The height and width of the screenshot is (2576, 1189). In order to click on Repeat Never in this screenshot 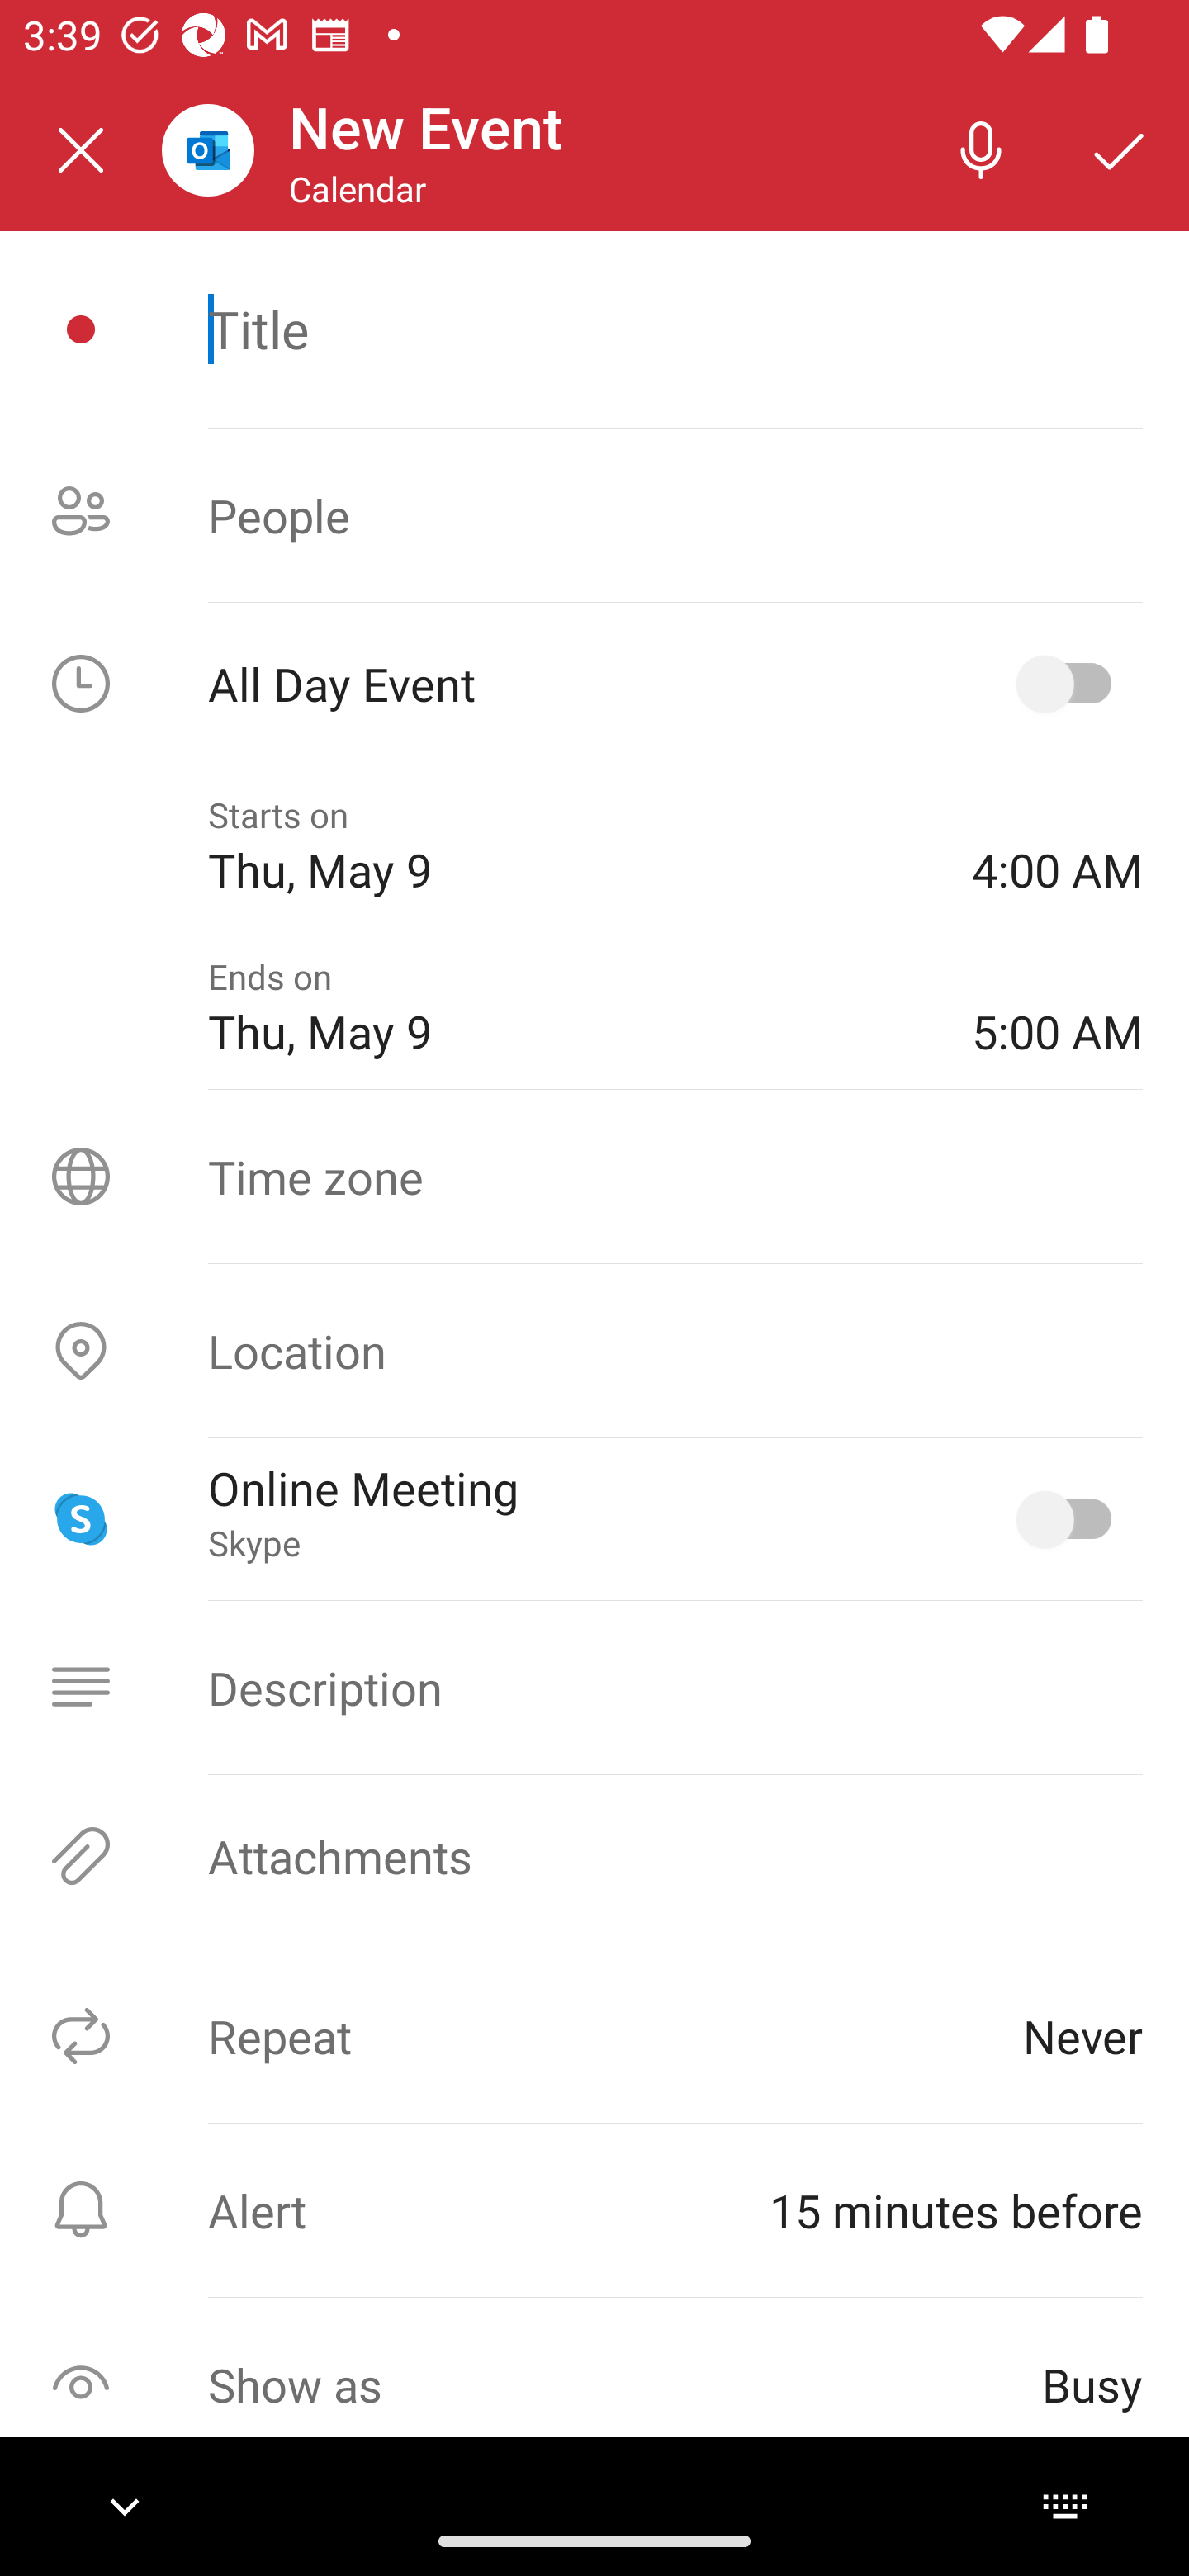, I will do `click(594, 2036)`.